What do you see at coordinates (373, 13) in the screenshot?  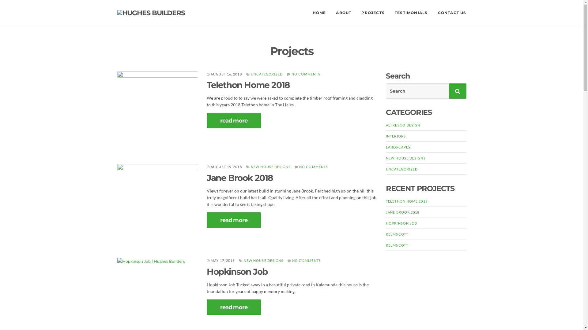 I see `PROJECTS` at bounding box center [373, 13].